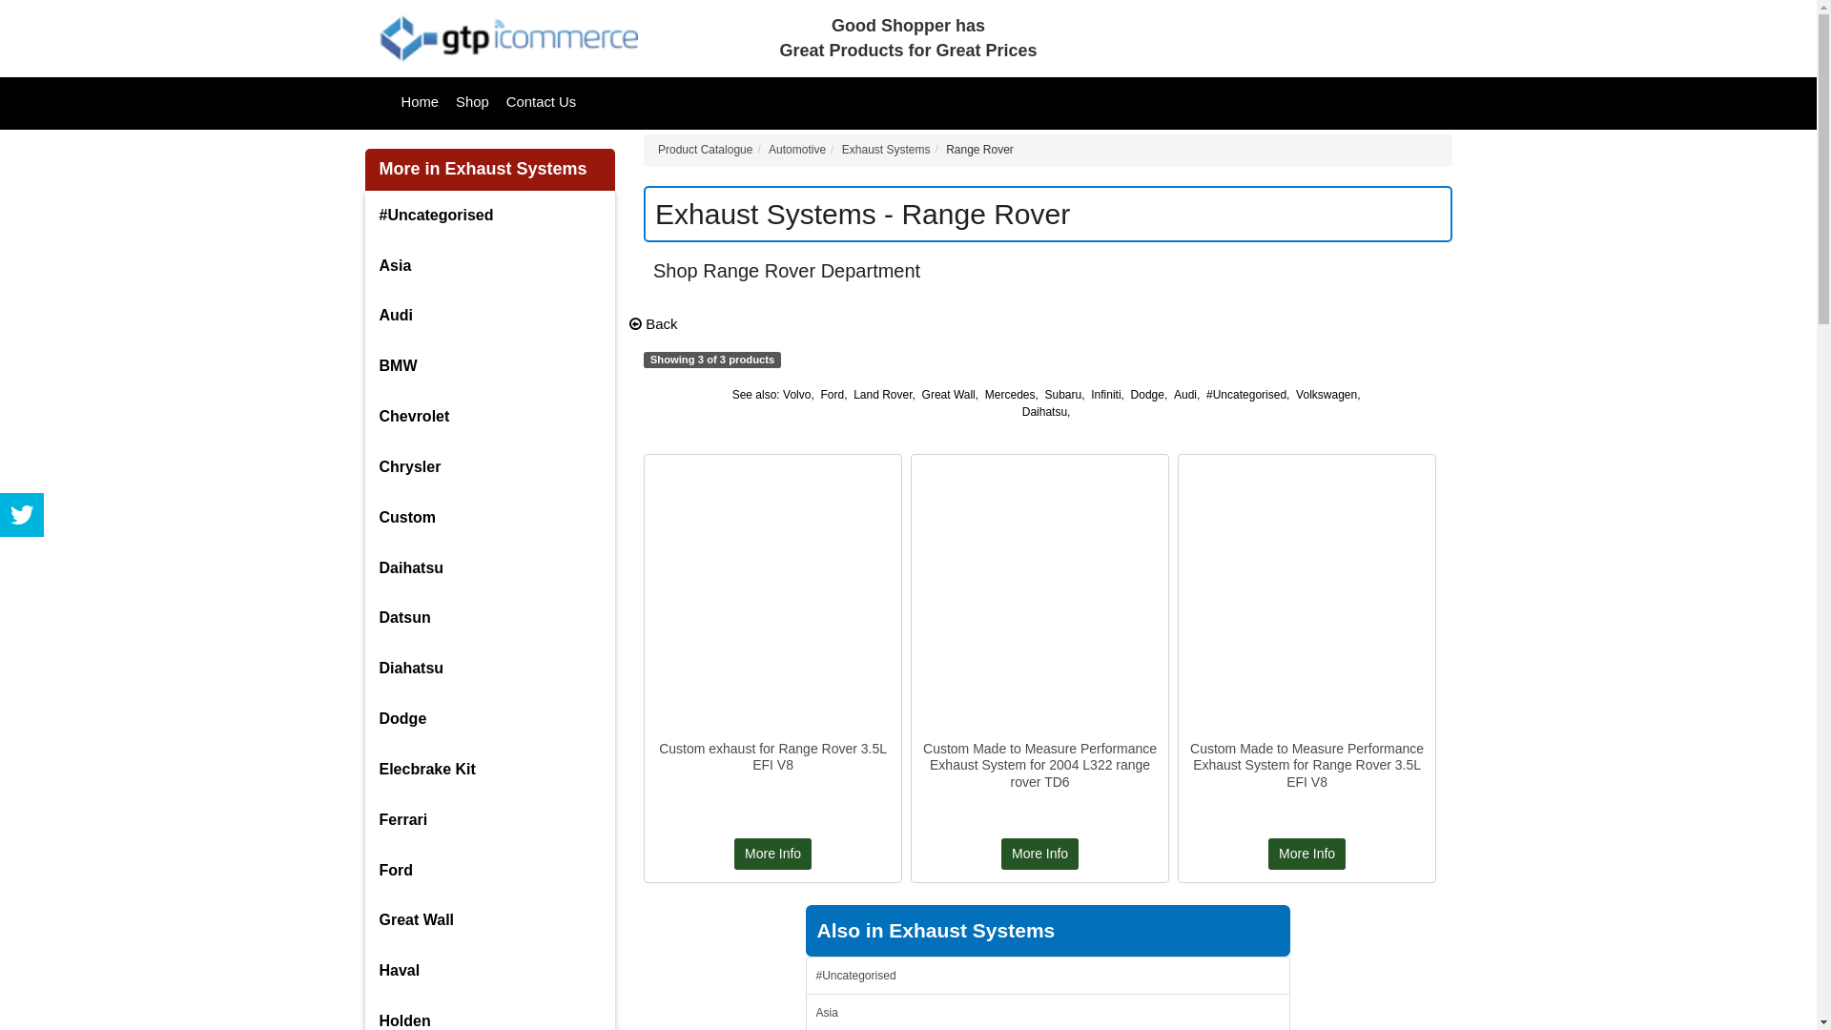 The image size is (1831, 1030). I want to click on Home, so click(420, 103).